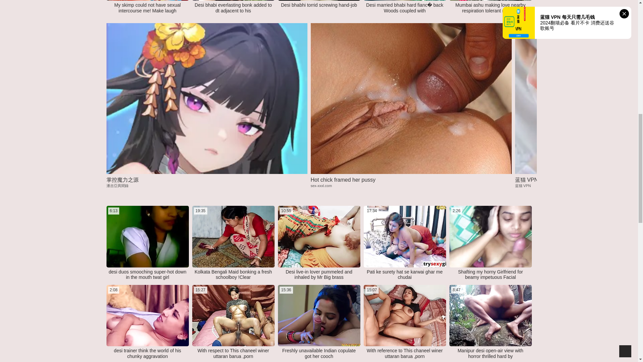 The width and height of the screenshot is (643, 362). I want to click on With respect to This chaneel winer uttaran barua ,porn, so click(318, 275).